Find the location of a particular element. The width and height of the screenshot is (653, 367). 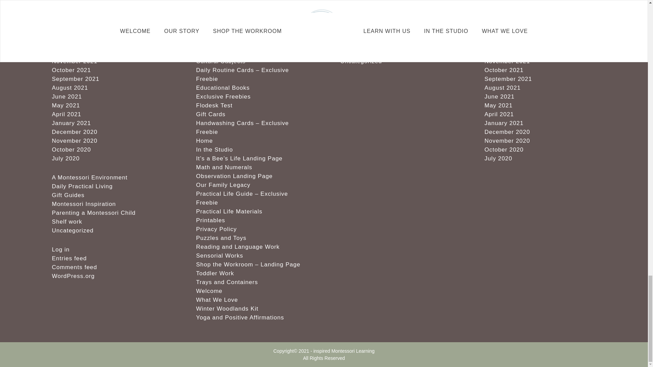

February 2023 is located at coordinates (73, 43).